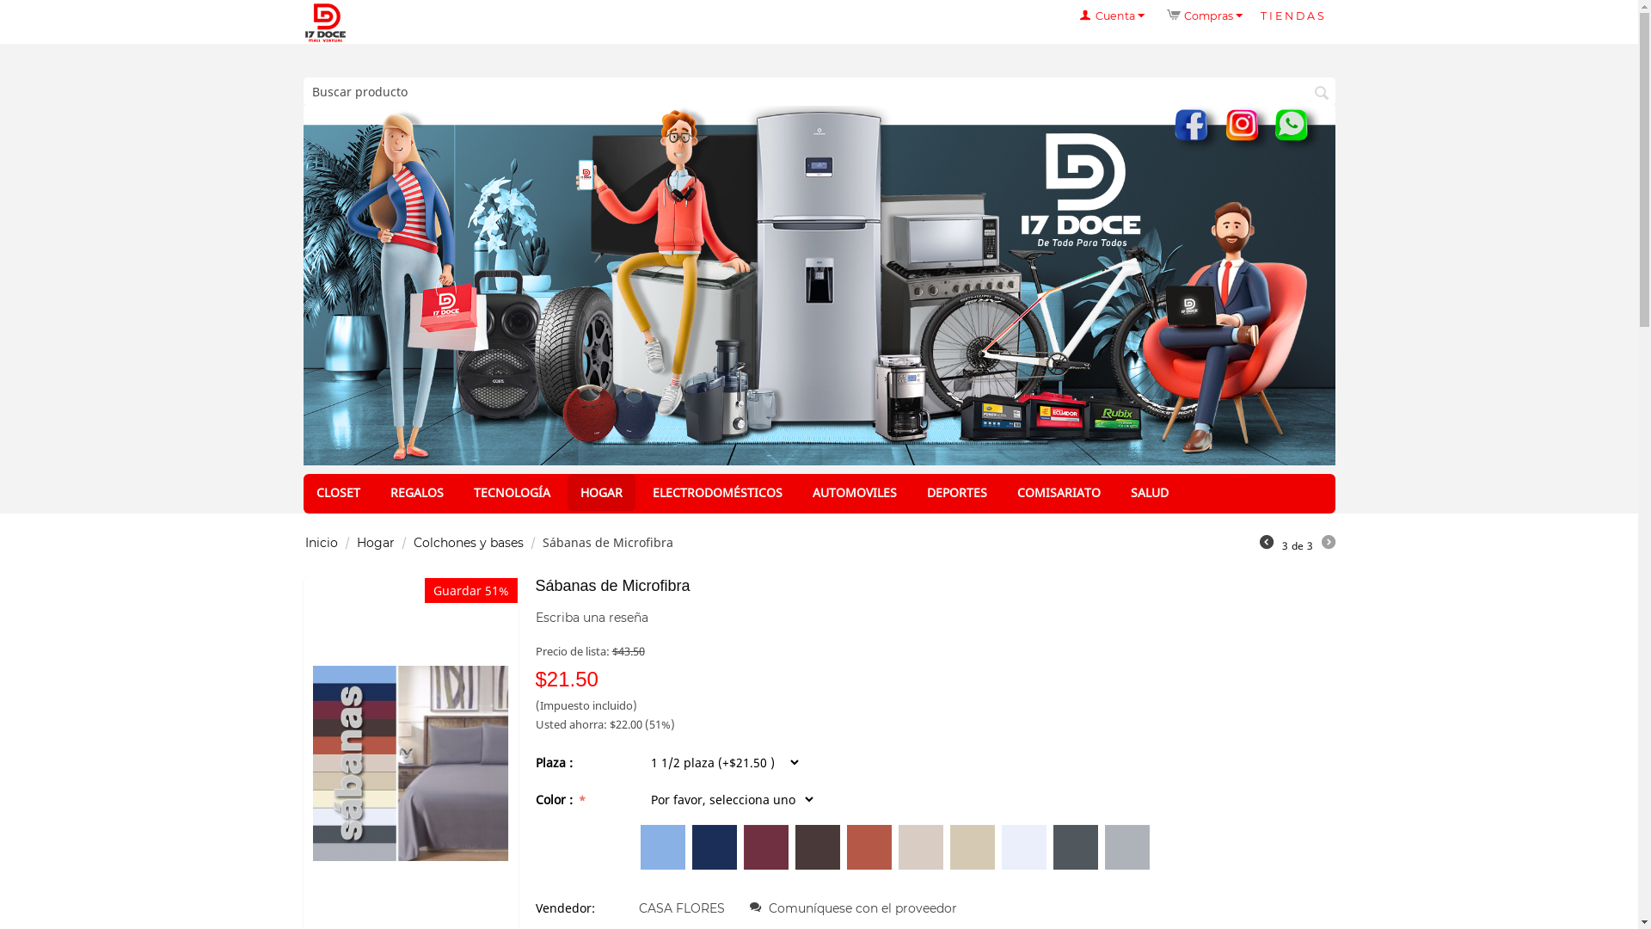 Image resolution: width=1651 pixels, height=929 pixels. What do you see at coordinates (1113, 15) in the screenshot?
I see `  Cuenta` at bounding box center [1113, 15].